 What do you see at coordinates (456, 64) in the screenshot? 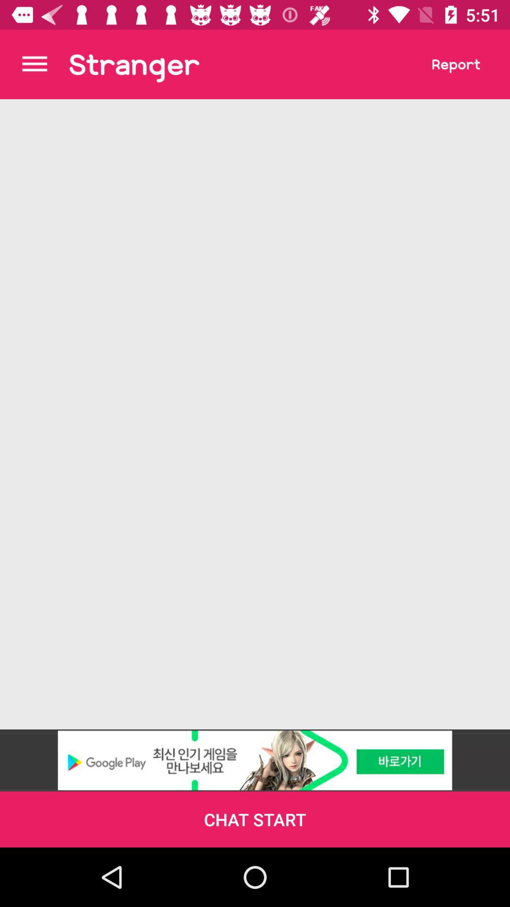
I see `report link` at bounding box center [456, 64].